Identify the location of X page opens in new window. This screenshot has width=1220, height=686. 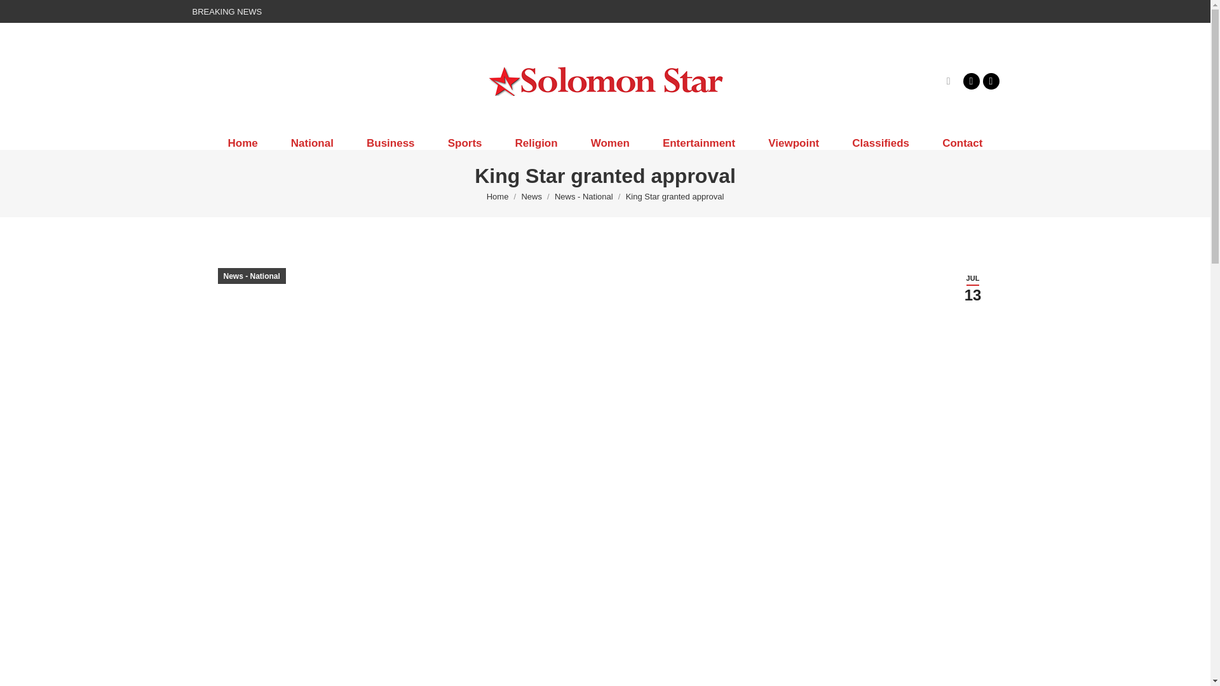
(990, 81).